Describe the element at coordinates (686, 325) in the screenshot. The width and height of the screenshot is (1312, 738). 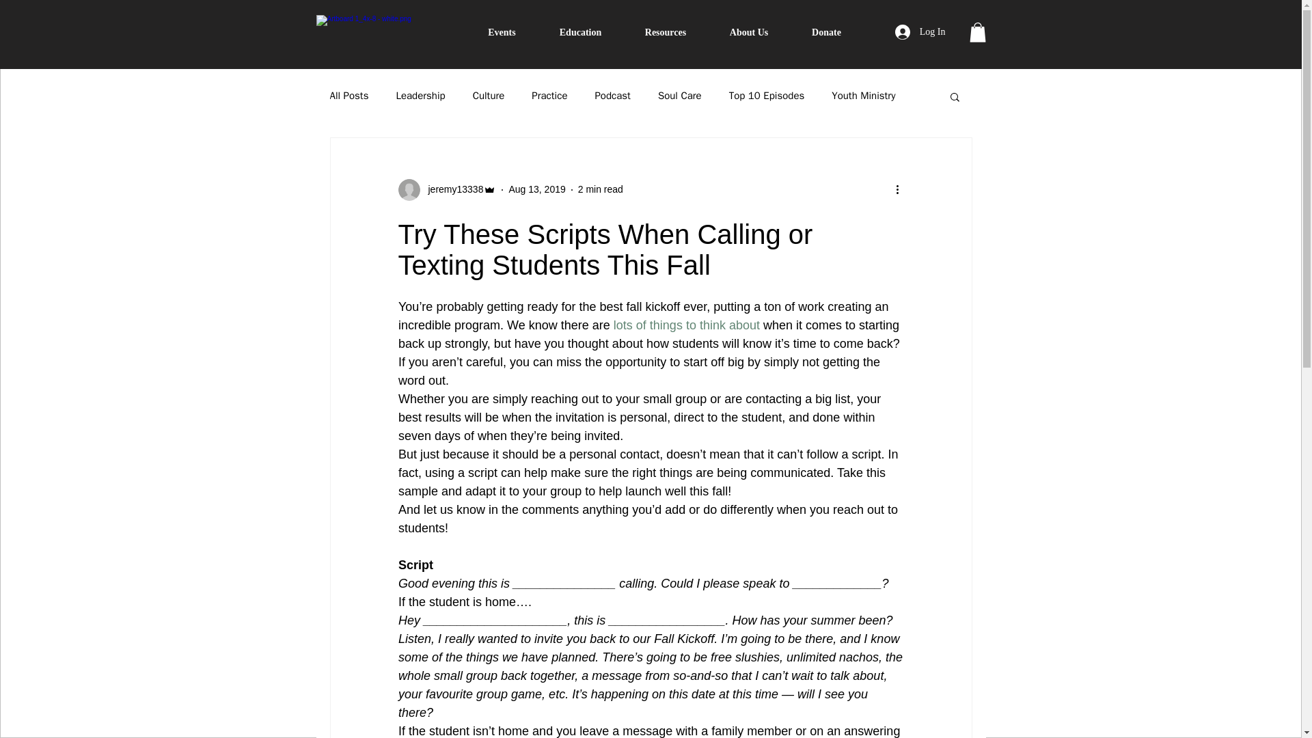
I see `lots of things to think about` at that location.